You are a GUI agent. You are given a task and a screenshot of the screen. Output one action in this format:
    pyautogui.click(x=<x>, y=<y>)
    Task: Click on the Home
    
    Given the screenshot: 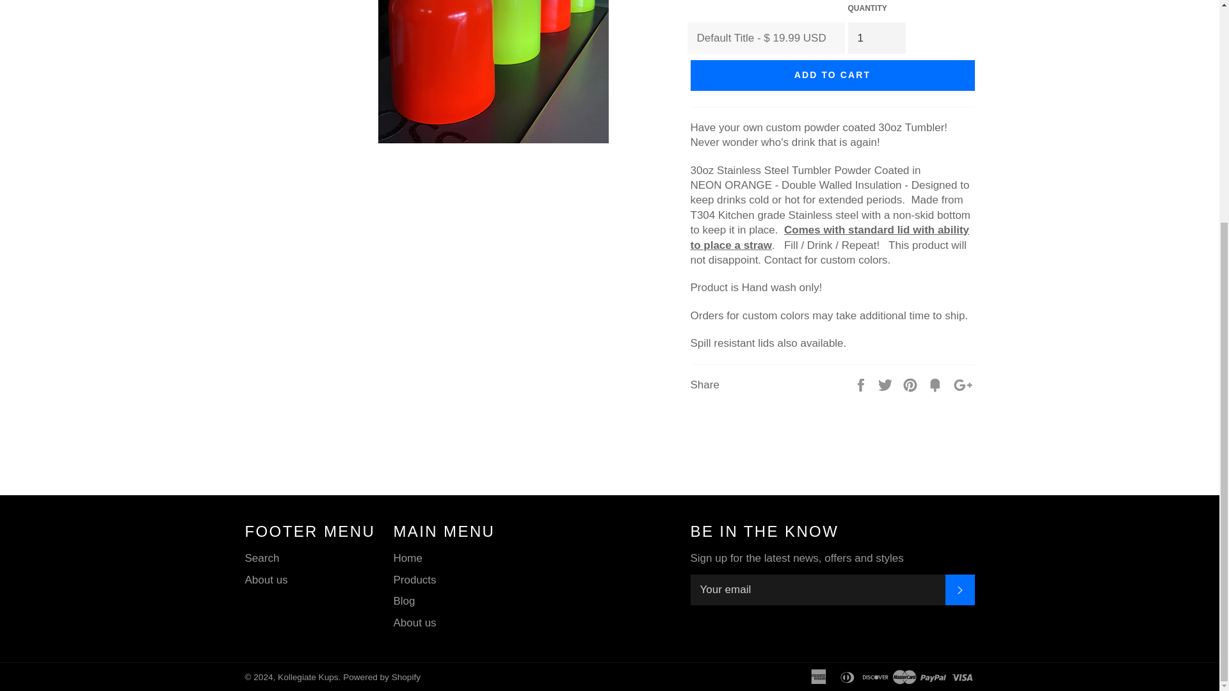 What is the action you would take?
    pyautogui.click(x=407, y=558)
    